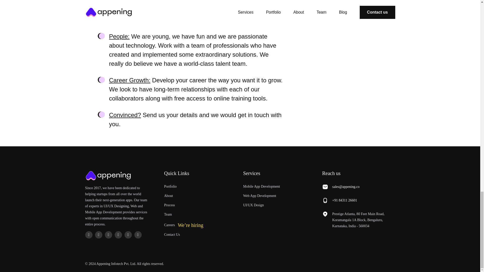  What do you see at coordinates (168, 196) in the screenshot?
I see `About` at bounding box center [168, 196].